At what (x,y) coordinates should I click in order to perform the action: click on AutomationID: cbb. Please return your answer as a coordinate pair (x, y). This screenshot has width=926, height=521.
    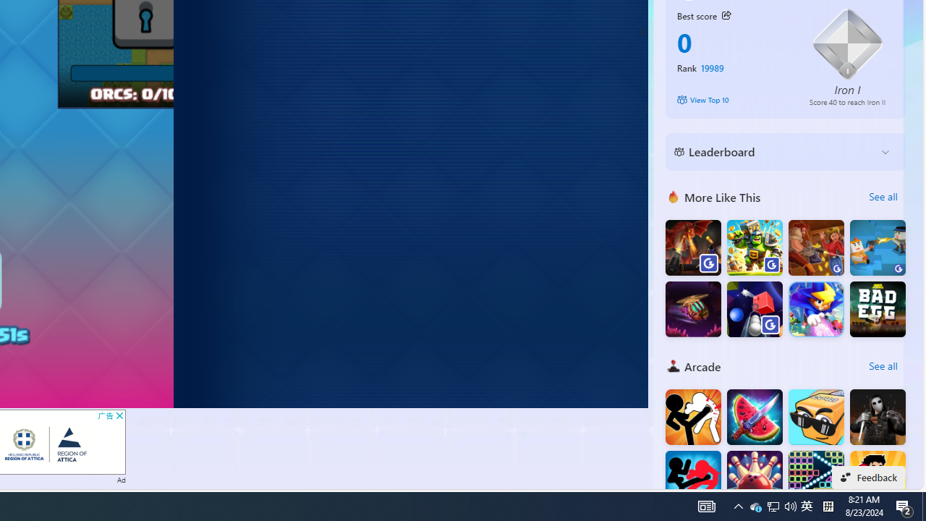
    Looking at the image, I should click on (119, 415).